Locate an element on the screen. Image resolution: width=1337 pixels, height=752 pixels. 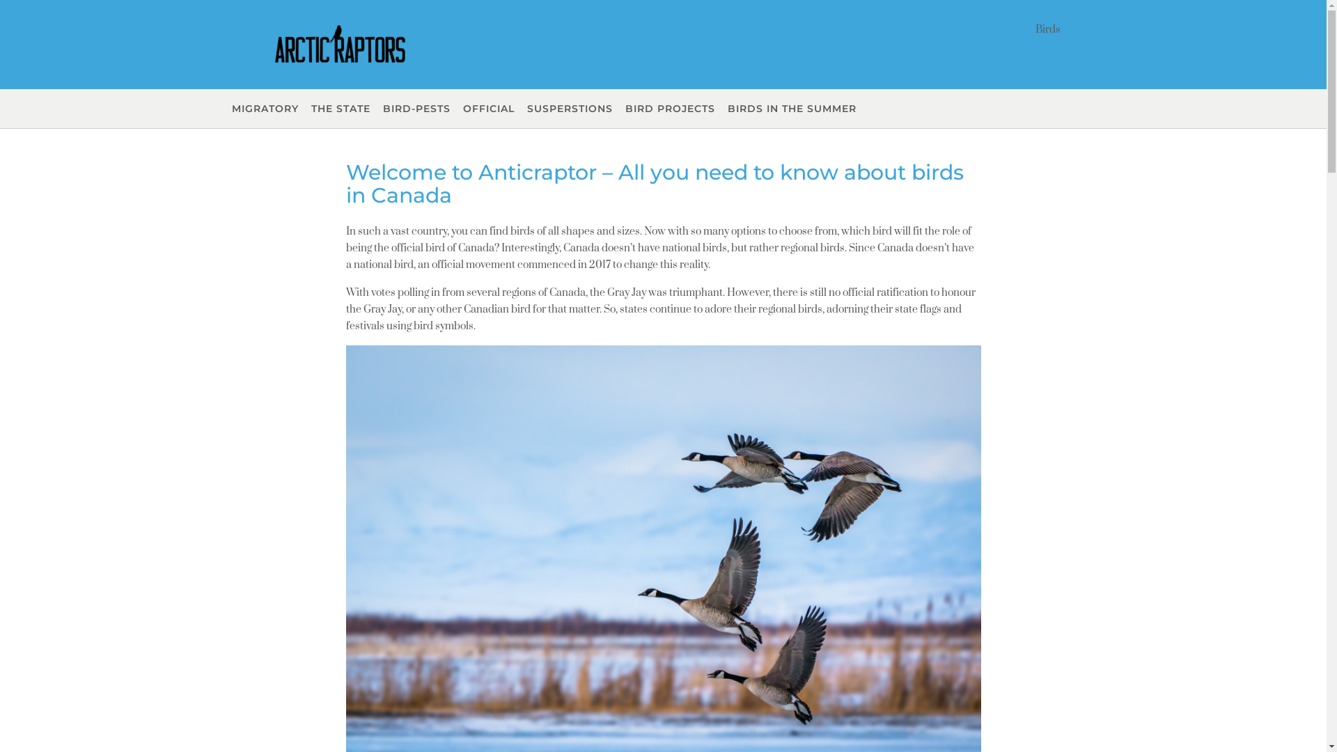
OFFICIAL is located at coordinates (489, 109).